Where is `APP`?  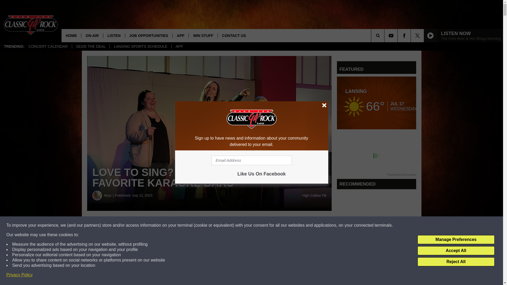
APP is located at coordinates (180, 35).